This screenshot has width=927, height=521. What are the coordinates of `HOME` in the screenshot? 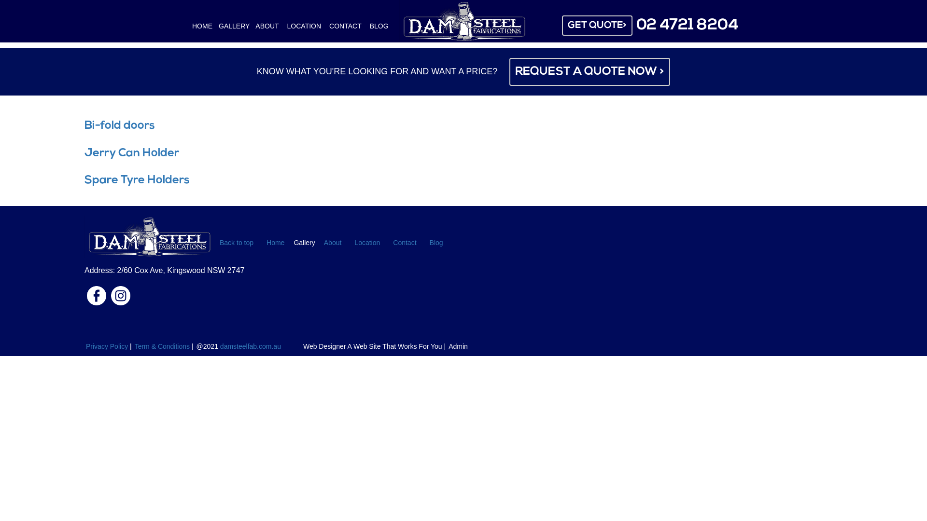 It's located at (203, 26).